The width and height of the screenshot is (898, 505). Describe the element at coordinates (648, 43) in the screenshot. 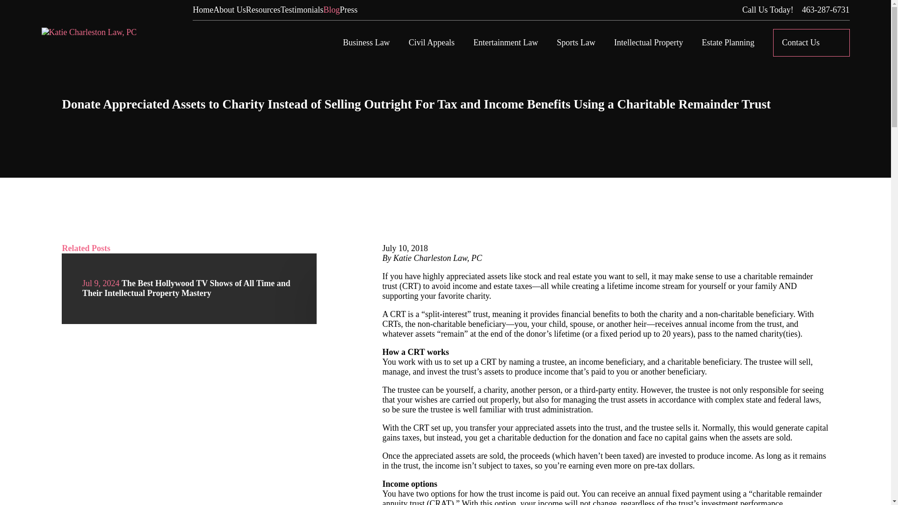

I see `Intellectual Property` at that location.